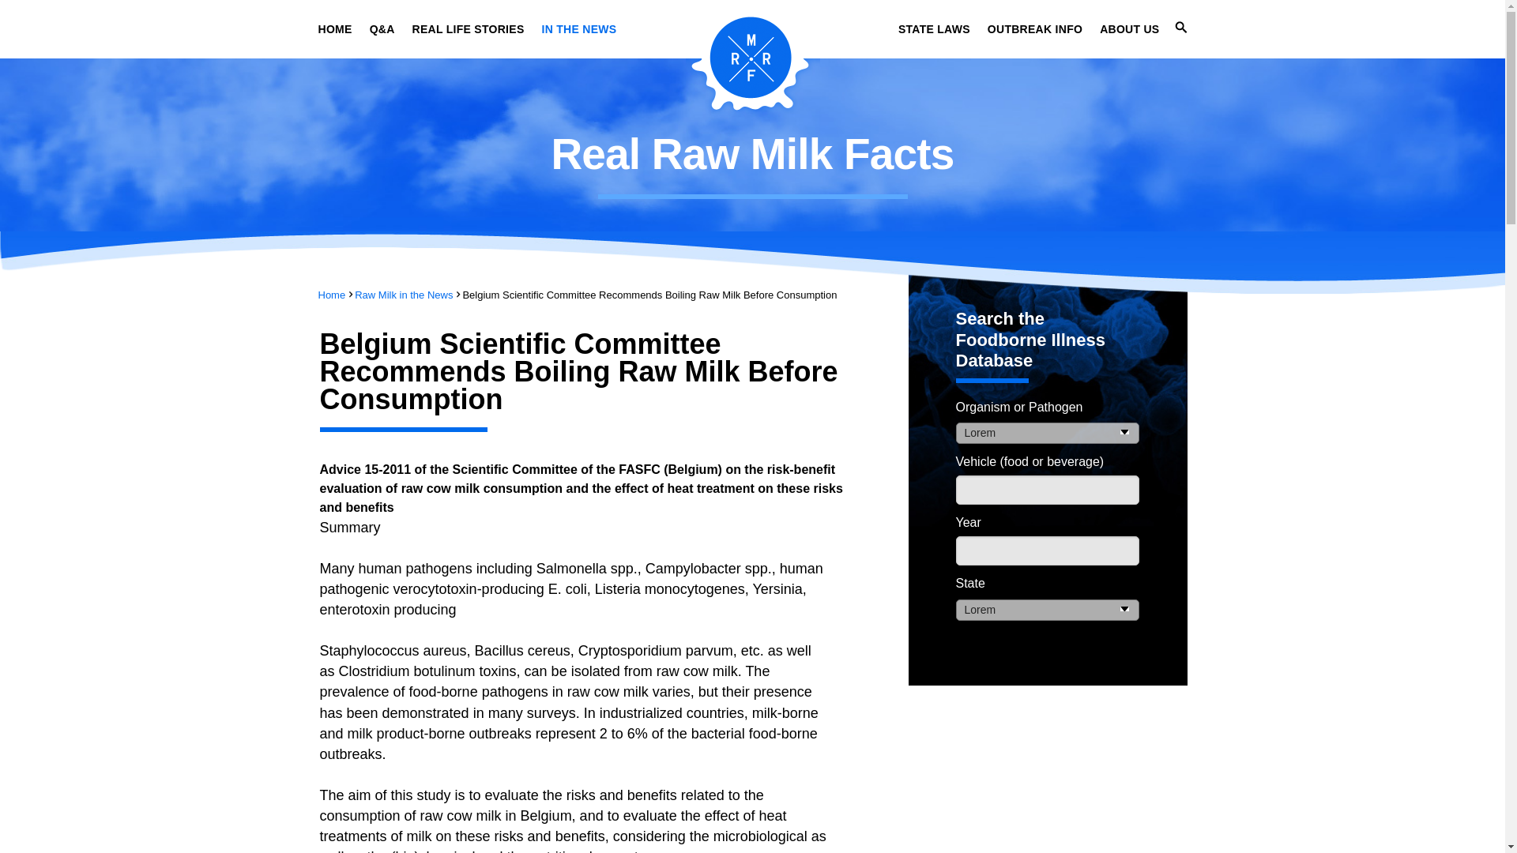 This screenshot has width=1517, height=853. What do you see at coordinates (331, 295) in the screenshot?
I see `Home` at bounding box center [331, 295].